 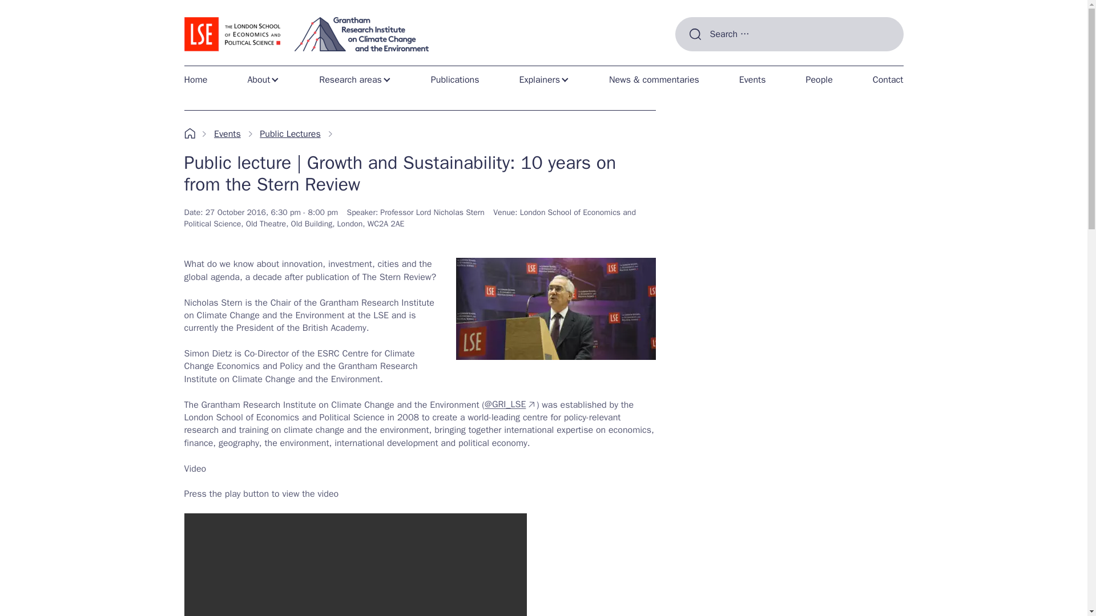 What do you see at coordinates (263, 79) in the screenshot?
I see `About` at bounding box center [263, 79].